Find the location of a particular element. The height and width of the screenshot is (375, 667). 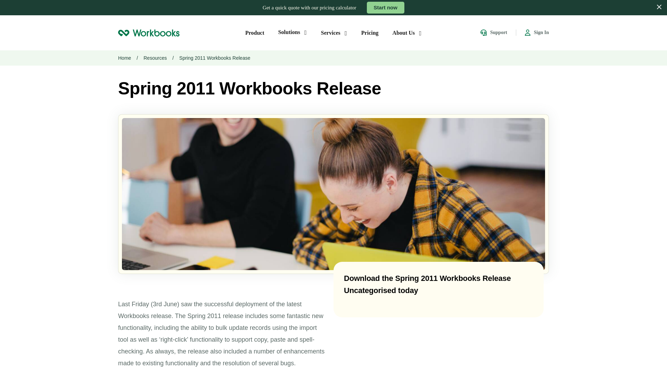

Support is located at coordinates (493, 33).